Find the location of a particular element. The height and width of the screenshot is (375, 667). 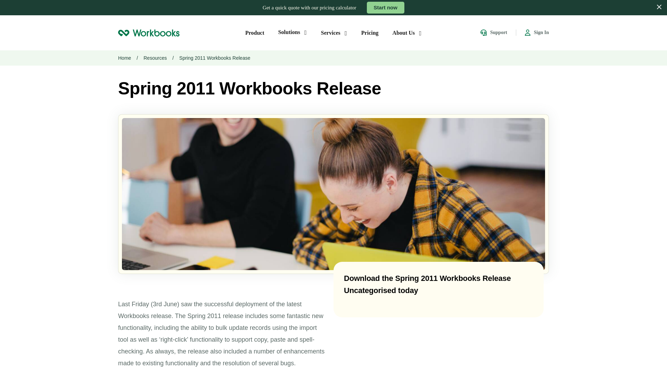

Support is located at coordinates (493, 33).